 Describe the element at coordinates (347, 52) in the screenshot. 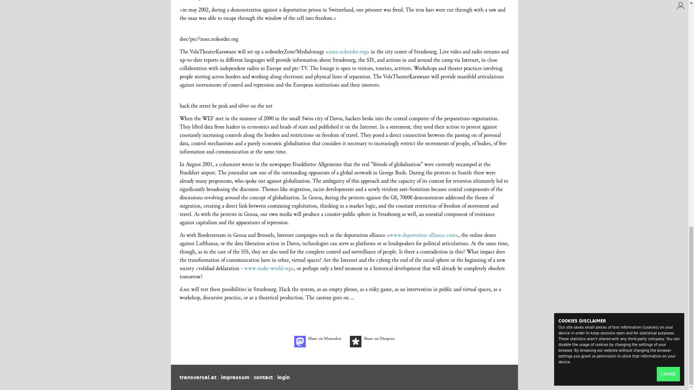

I see `zone.noborder.org` at that location.